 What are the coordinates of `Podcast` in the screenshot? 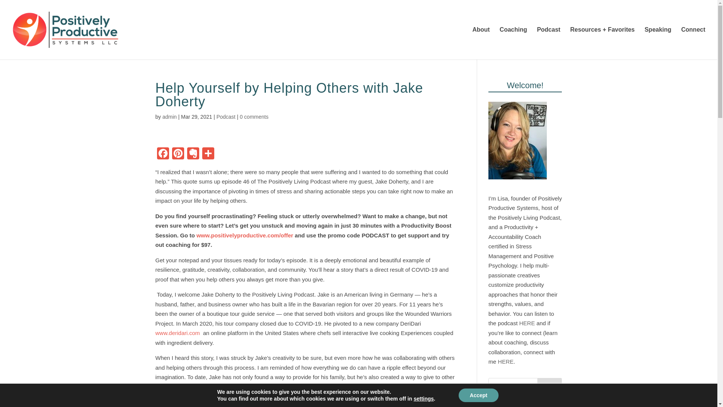 It's located at (226, 117).